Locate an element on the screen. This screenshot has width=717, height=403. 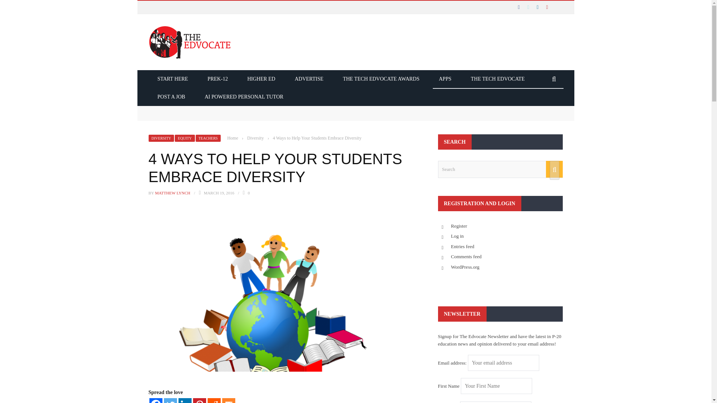
Linkedin is located at coordinates (185, 401).